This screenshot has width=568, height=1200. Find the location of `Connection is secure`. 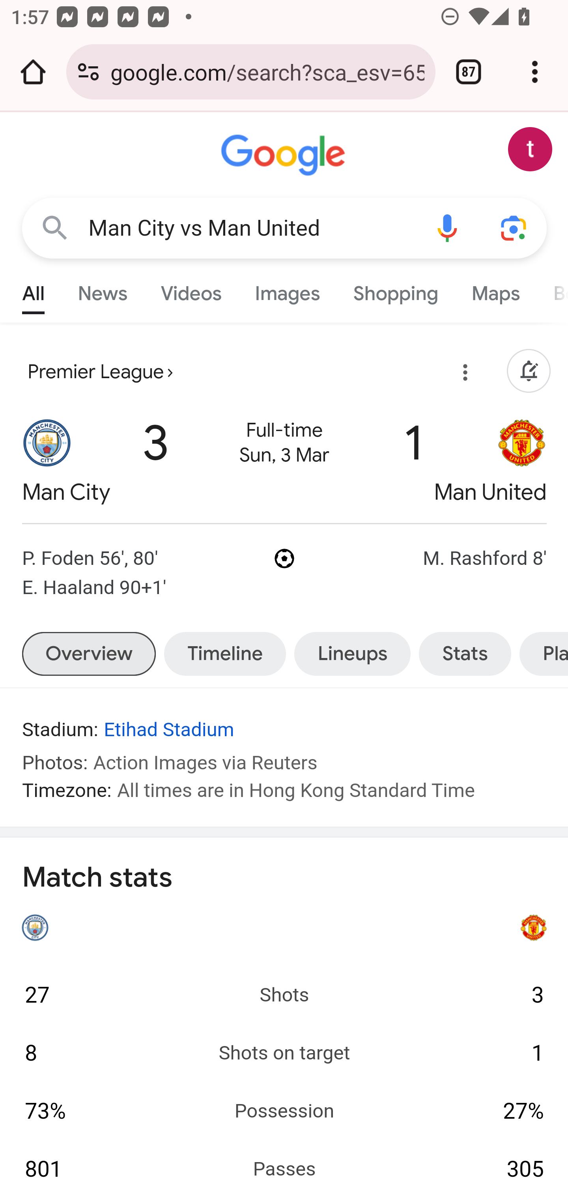

Connection is secure is located at coordinates (88, 72).